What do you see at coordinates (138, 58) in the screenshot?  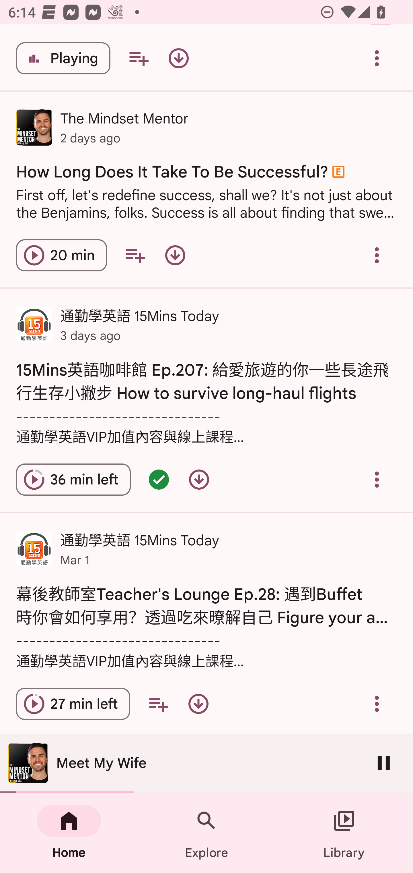 I see `Add to your queue` at bounding box center [138, 58].